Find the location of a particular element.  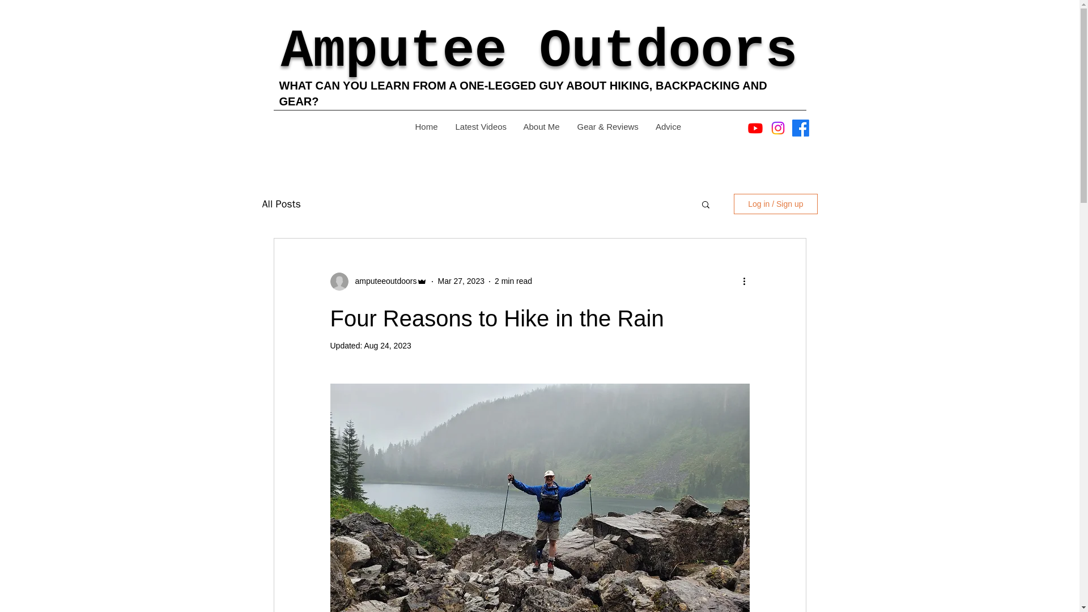

About Me is located at coordinates (541, 126).